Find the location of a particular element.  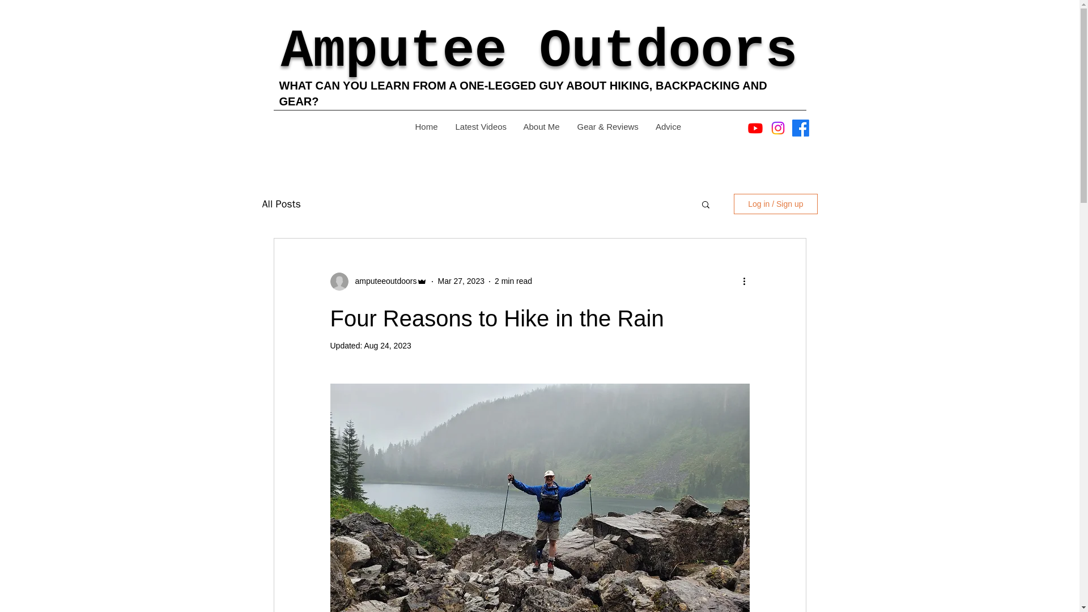

About Me is located at coordinates (541, 126).